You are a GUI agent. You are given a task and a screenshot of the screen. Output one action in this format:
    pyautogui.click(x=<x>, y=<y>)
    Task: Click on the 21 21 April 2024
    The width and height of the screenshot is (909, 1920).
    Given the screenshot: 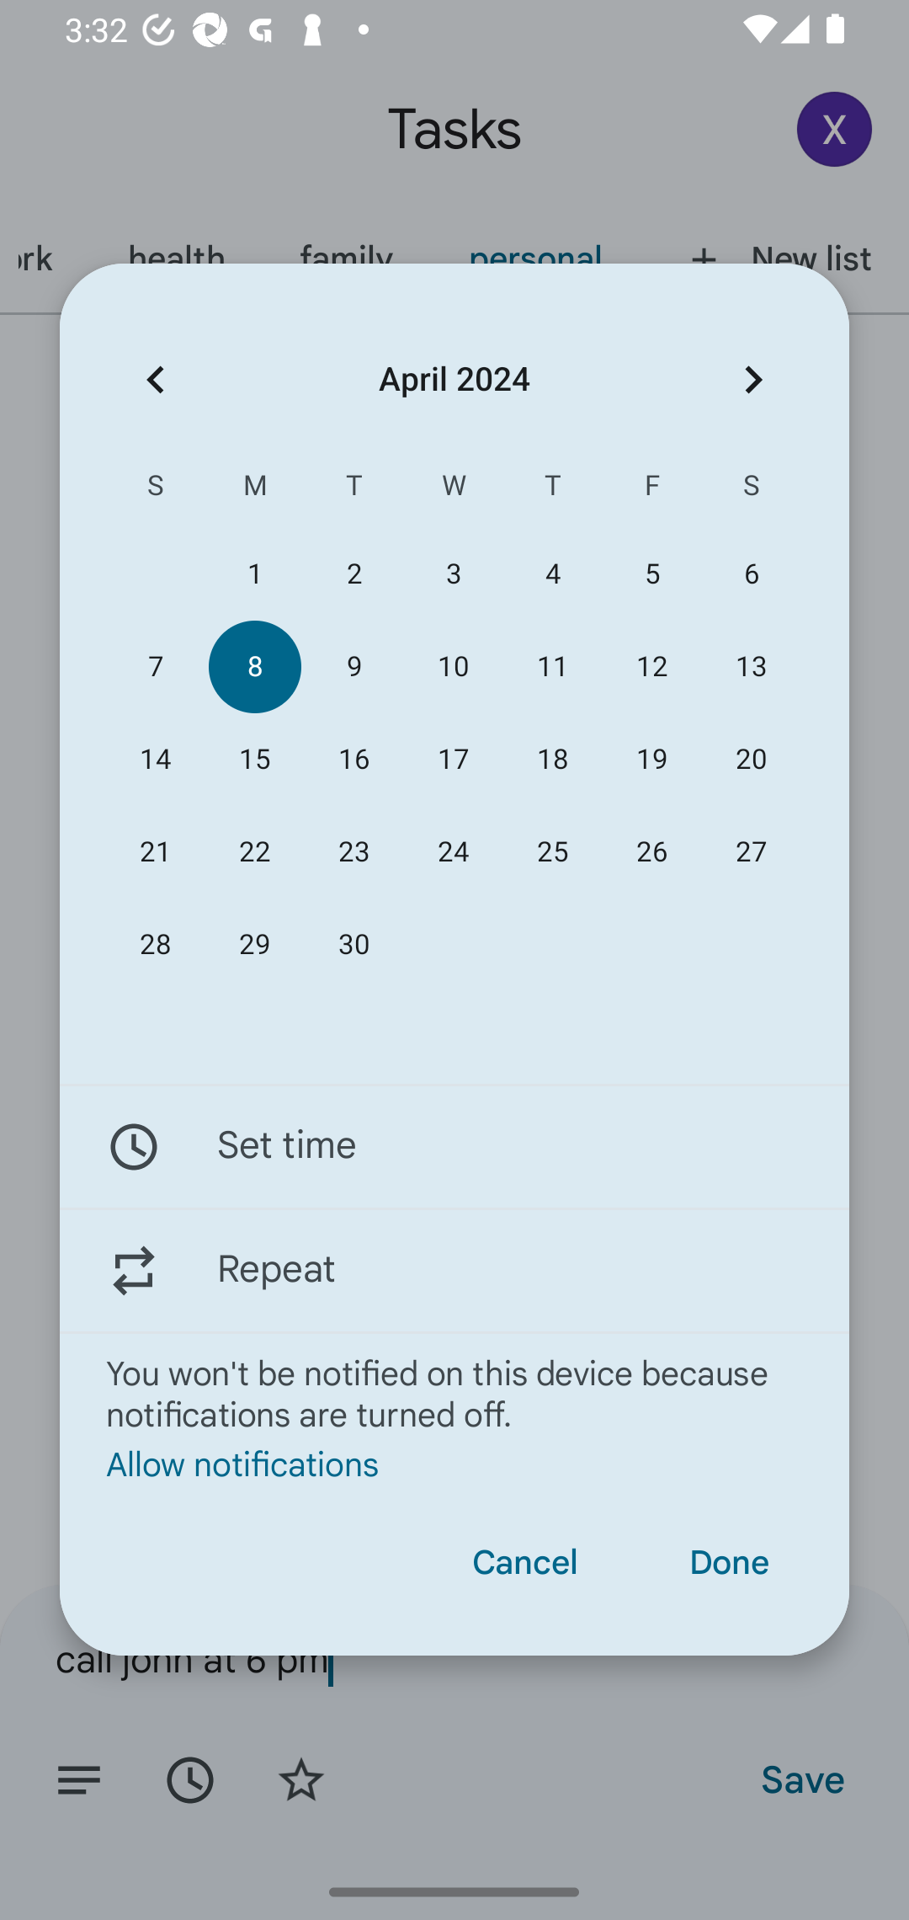 What is the action you would take?
    pyautogui.click(x=156, y=852)
    